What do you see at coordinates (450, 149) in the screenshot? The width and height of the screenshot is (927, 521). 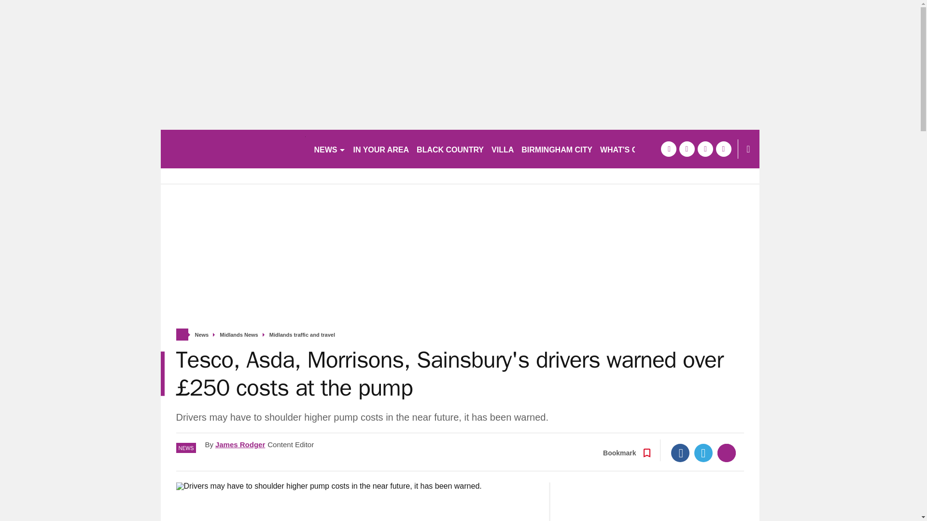 I see `BLACK COUNTRY` at bounding box center [450, 149].